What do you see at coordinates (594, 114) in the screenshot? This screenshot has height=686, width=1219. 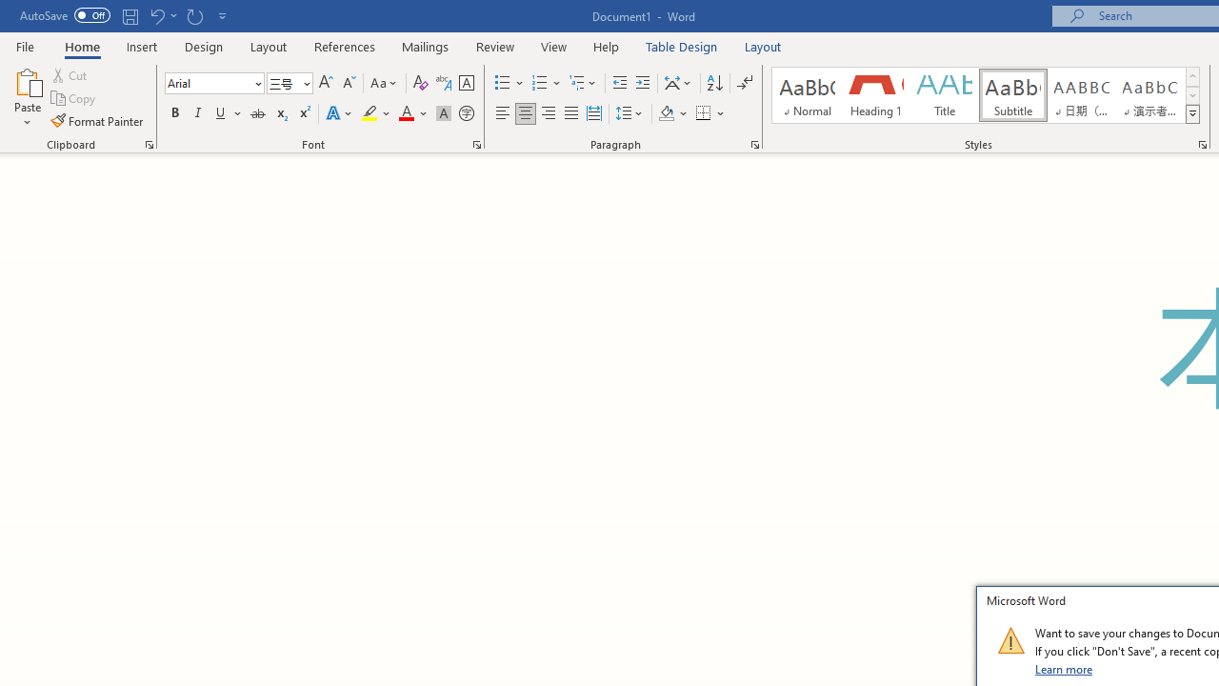 I see `Distributed` at bounding box center [594, 114].